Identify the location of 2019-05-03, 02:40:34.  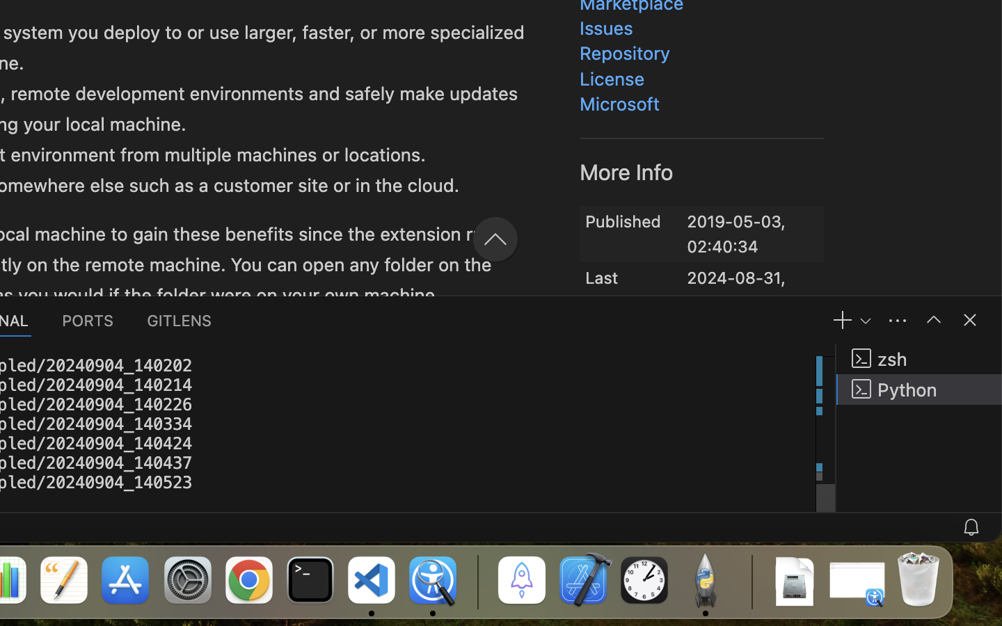
(737, 234).